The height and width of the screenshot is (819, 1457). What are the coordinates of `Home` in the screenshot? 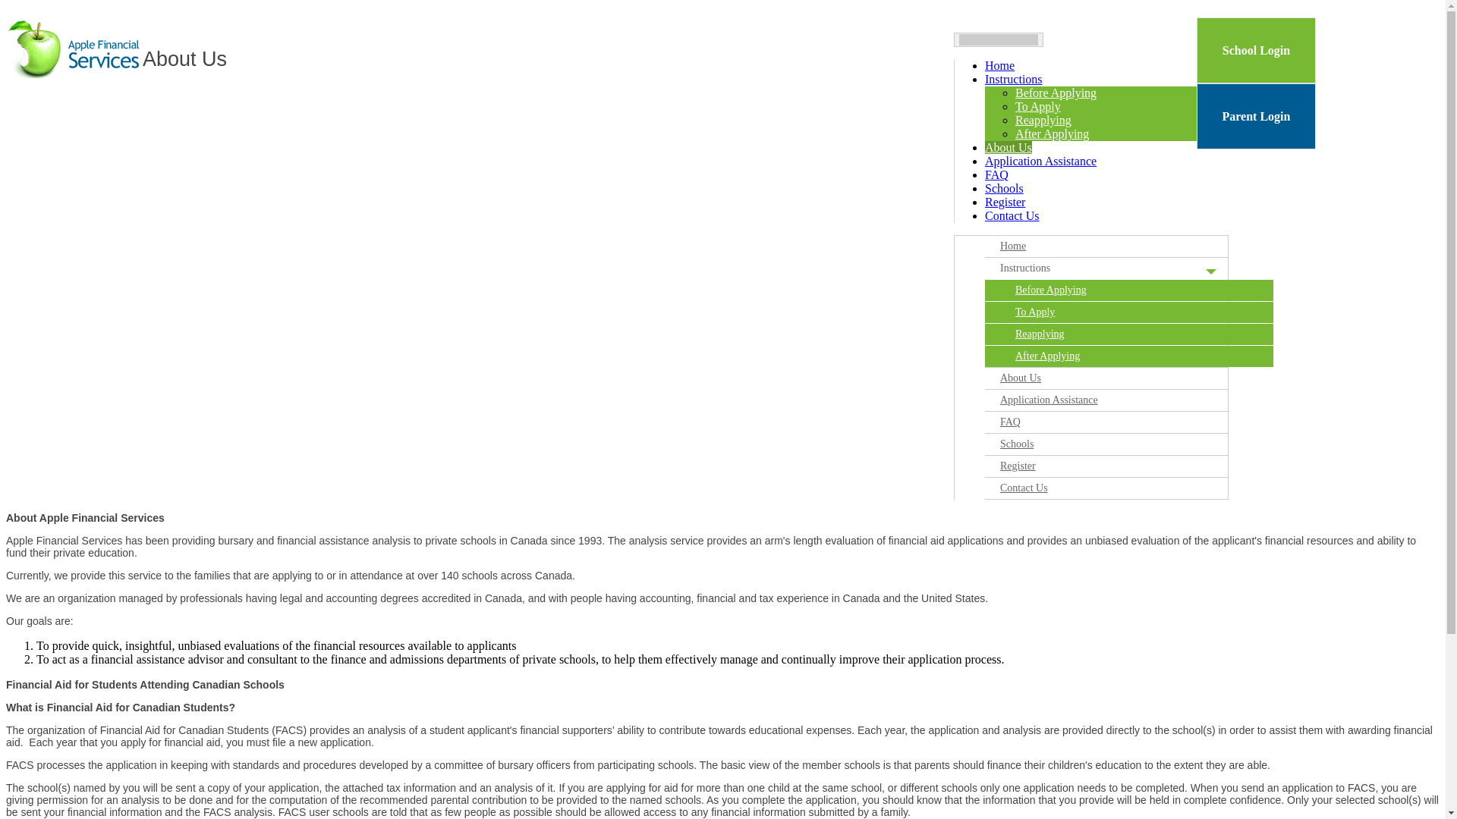 It's located at (1000, 65).